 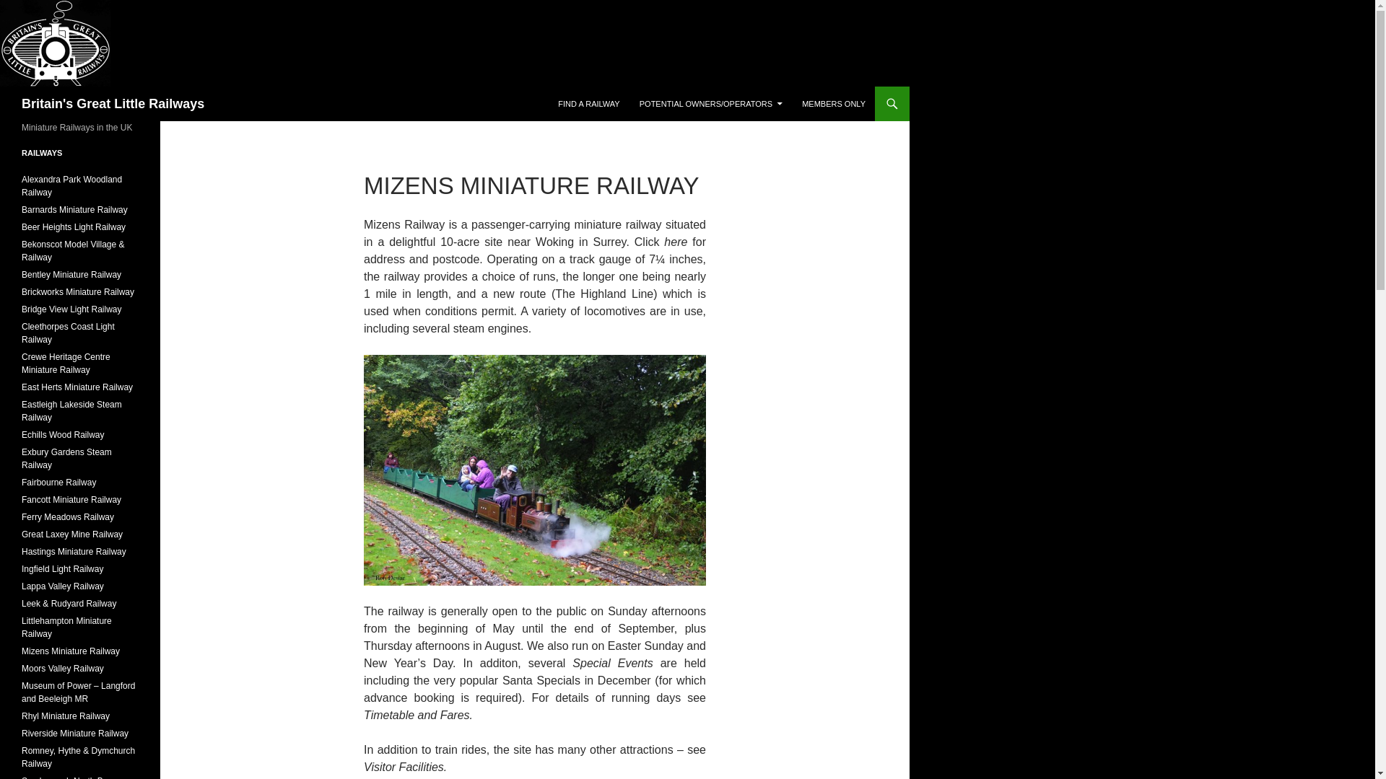 I want to click on Lappa Valley Railway, so click(x=63, y=586).